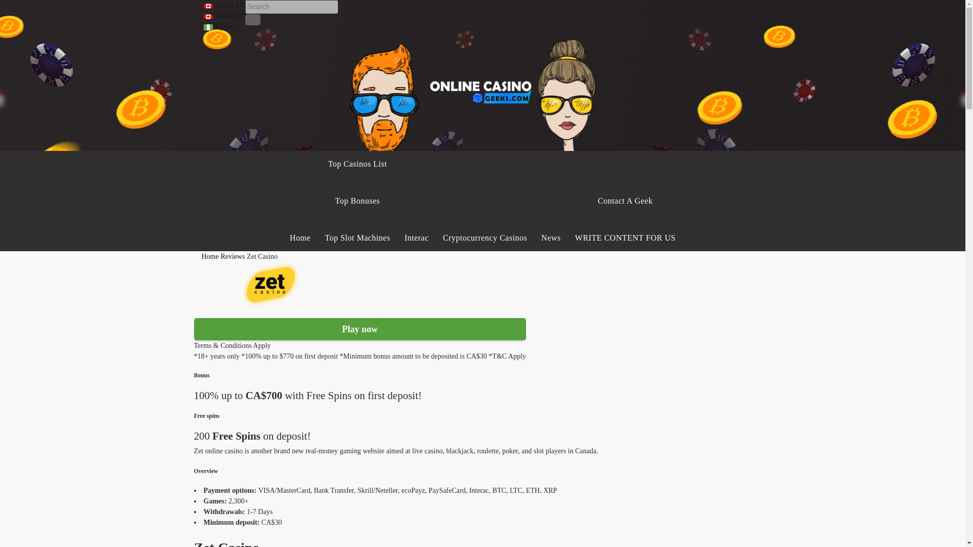 Image resolution: width=973 pixels, height=547 pixels. What do you see at coordinates (484, 238) in the screenshot?
I see `Cryptocurrency Casinos` at bounding box center [484, 238].